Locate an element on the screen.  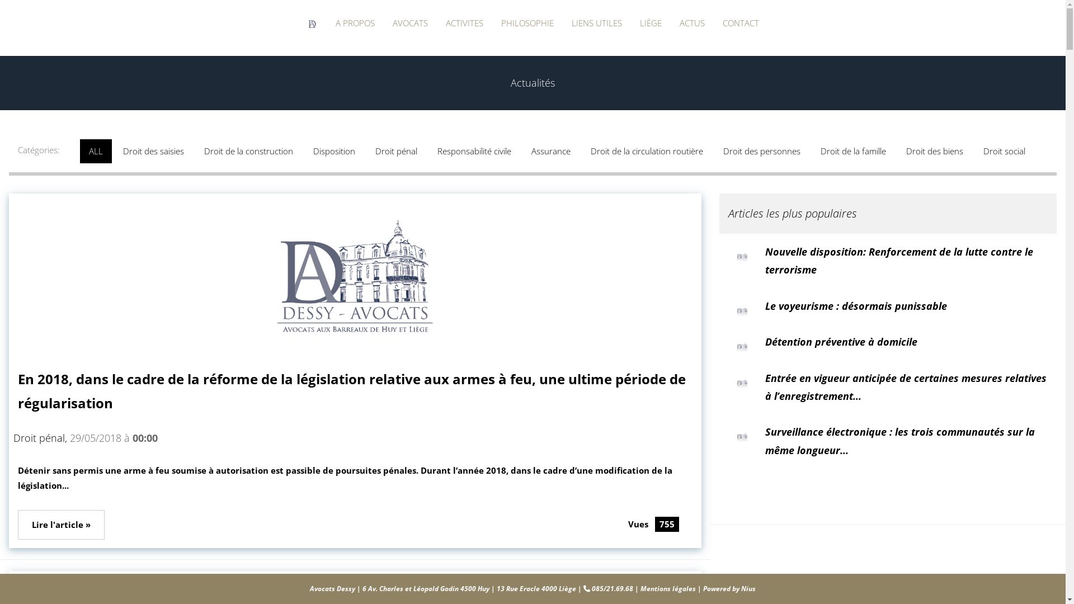
Assurance is located at coordinates (551, 151).